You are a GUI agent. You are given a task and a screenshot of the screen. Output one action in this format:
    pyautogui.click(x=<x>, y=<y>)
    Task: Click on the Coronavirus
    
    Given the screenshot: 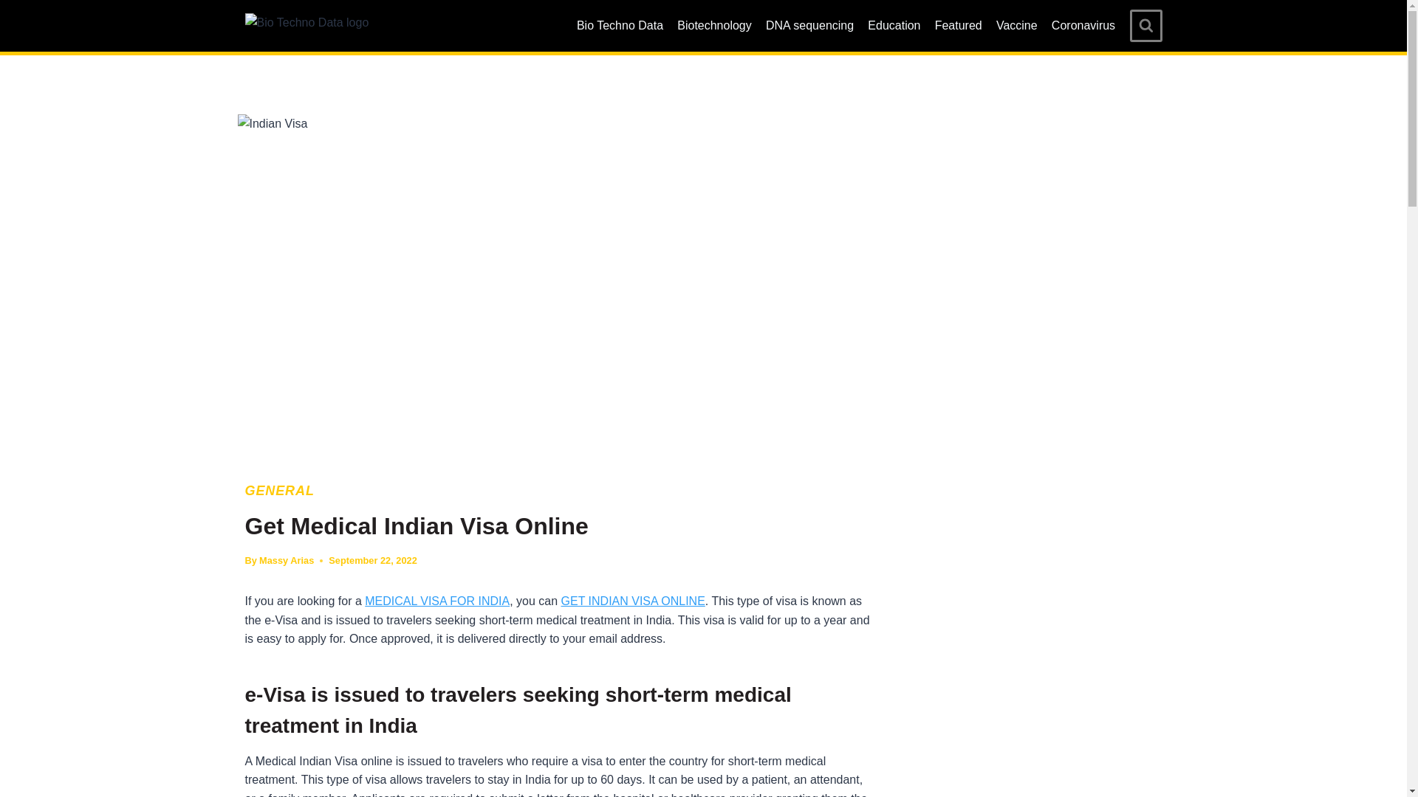 What is the action you would take?
    pyautogui.click(x=1083, y=26)
    